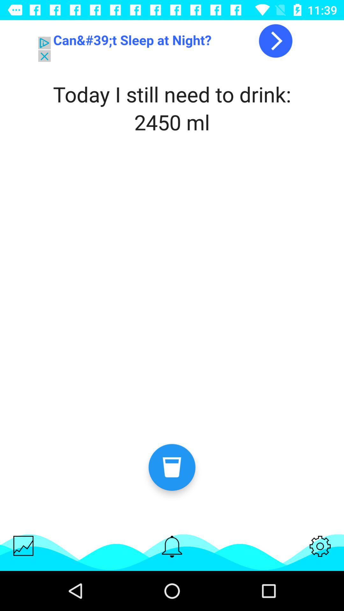 This screenshot has height=611, width=344. Describe the element at coordinates (172, 547) in the screenshot. I see `open notifications menu` at that location.